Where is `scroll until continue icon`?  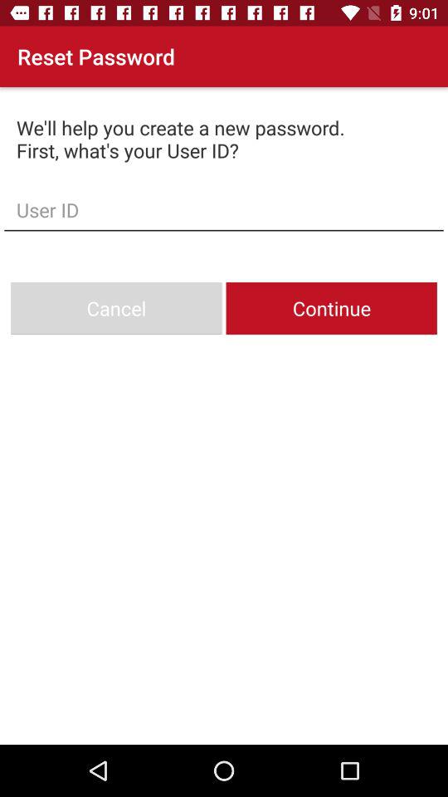
scroll until continue icon is located at coordinates (331, 309).